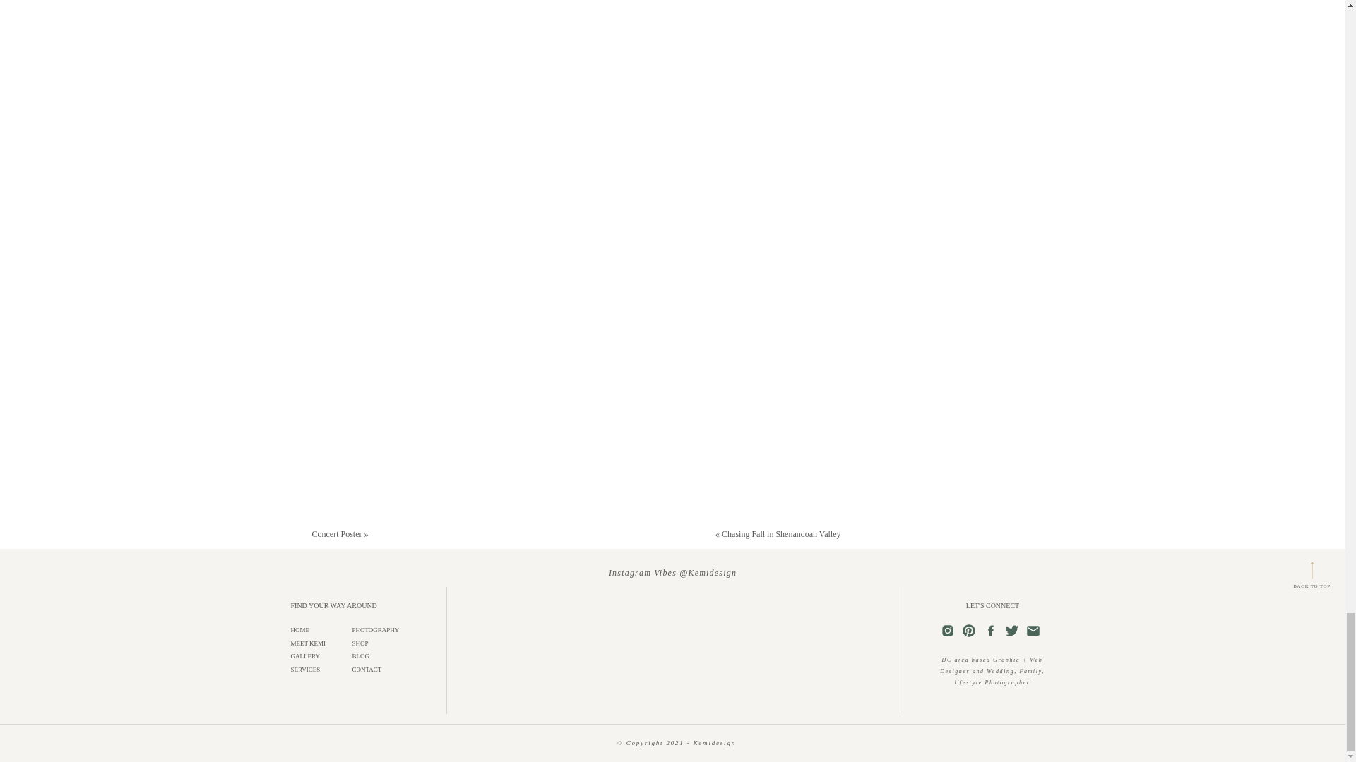 The width and height of the screenshot is (1356, 762). What do you see at coordinates (386, 643) in the screenshot?
I see `SHOP` at bounding box center [386, 643].